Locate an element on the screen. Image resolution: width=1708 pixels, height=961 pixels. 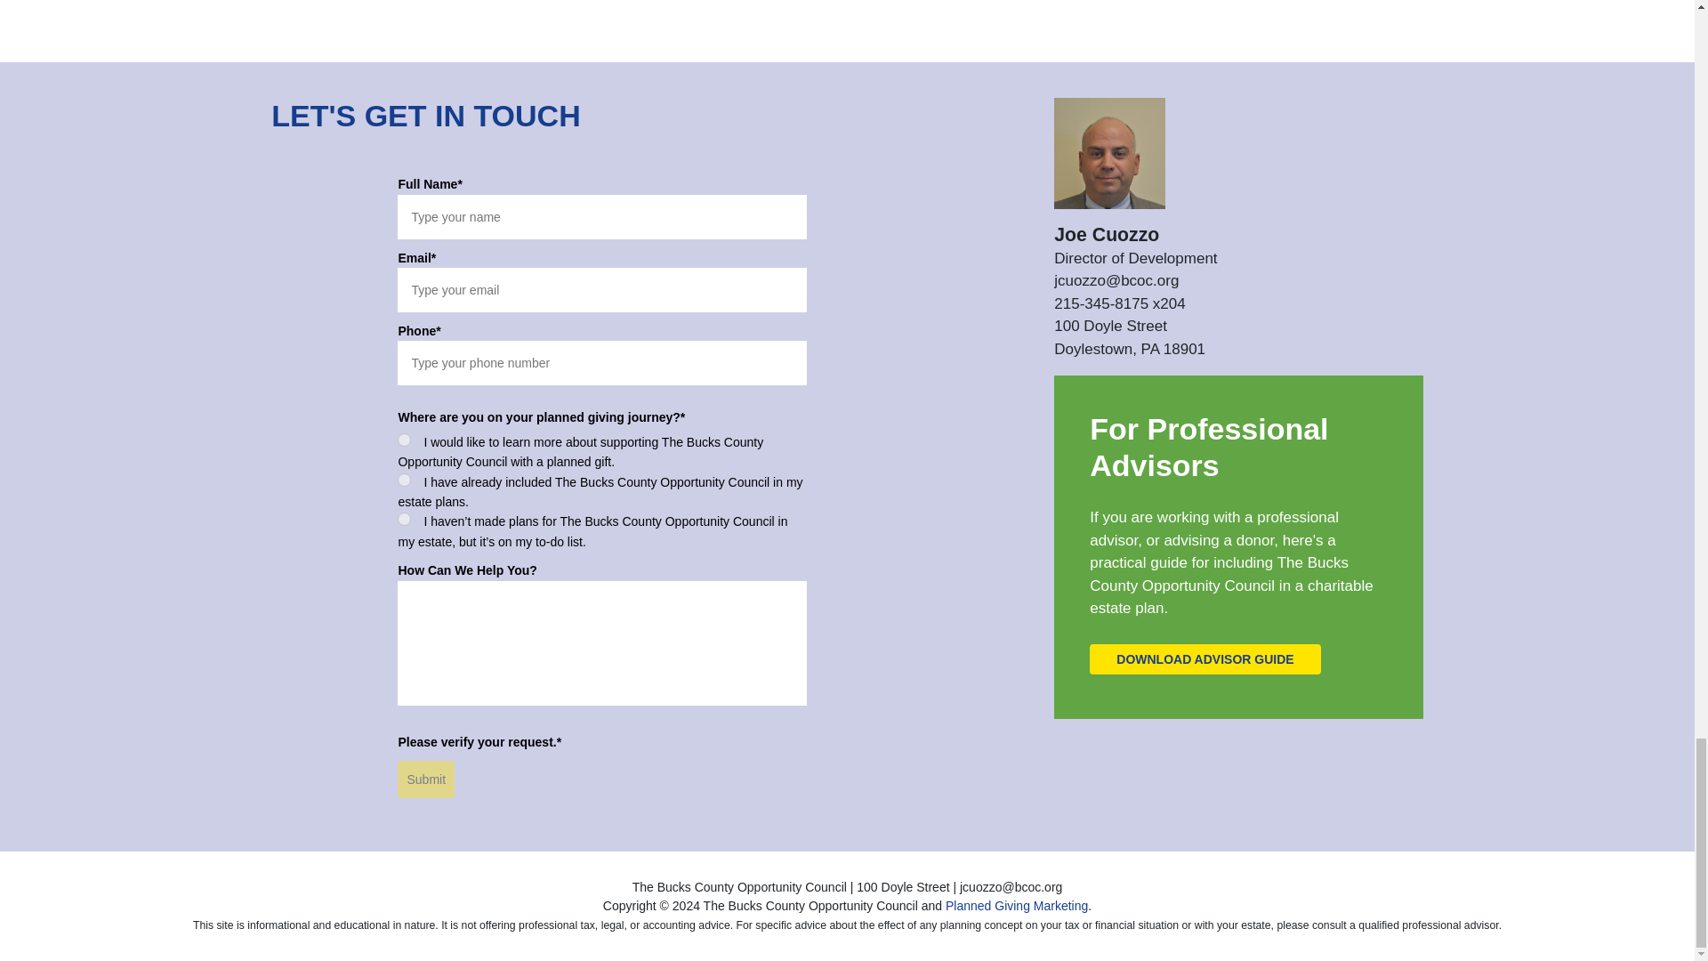
DOWNLOAD ADVISOR GUIDE is located at coordinates (1204, 658).